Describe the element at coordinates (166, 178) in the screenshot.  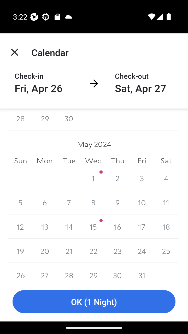
I see `4 4 May 2024` at that location.